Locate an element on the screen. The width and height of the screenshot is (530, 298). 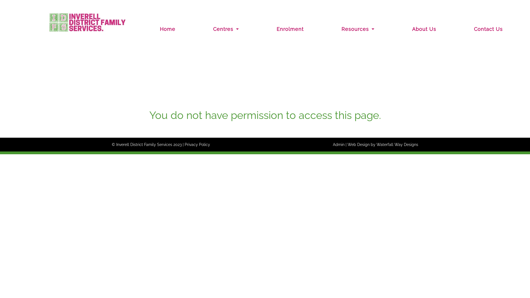
Privacy Policy is located at coordinates (197, 145).